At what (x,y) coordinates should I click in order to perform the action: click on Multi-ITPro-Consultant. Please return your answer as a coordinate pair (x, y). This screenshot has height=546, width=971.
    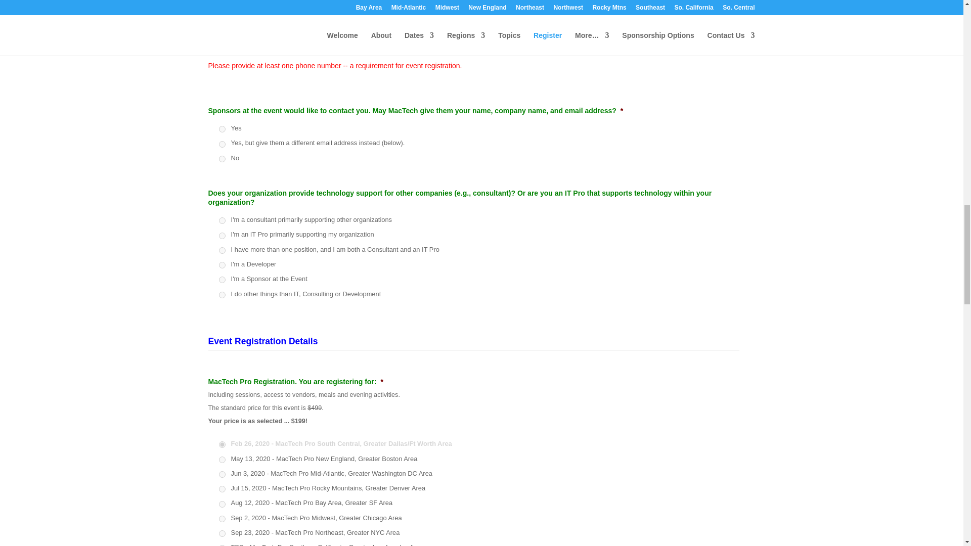
    Looking at the image, I should click on (222, 251).